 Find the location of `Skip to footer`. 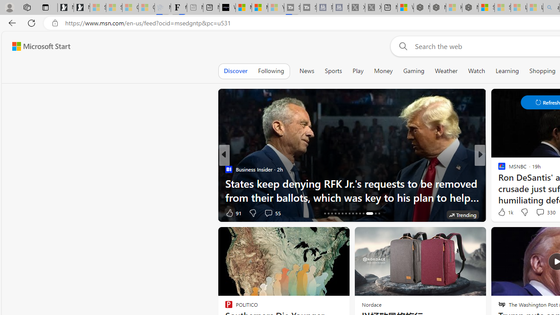

Skip to footer is located at coordinates (36, 46).